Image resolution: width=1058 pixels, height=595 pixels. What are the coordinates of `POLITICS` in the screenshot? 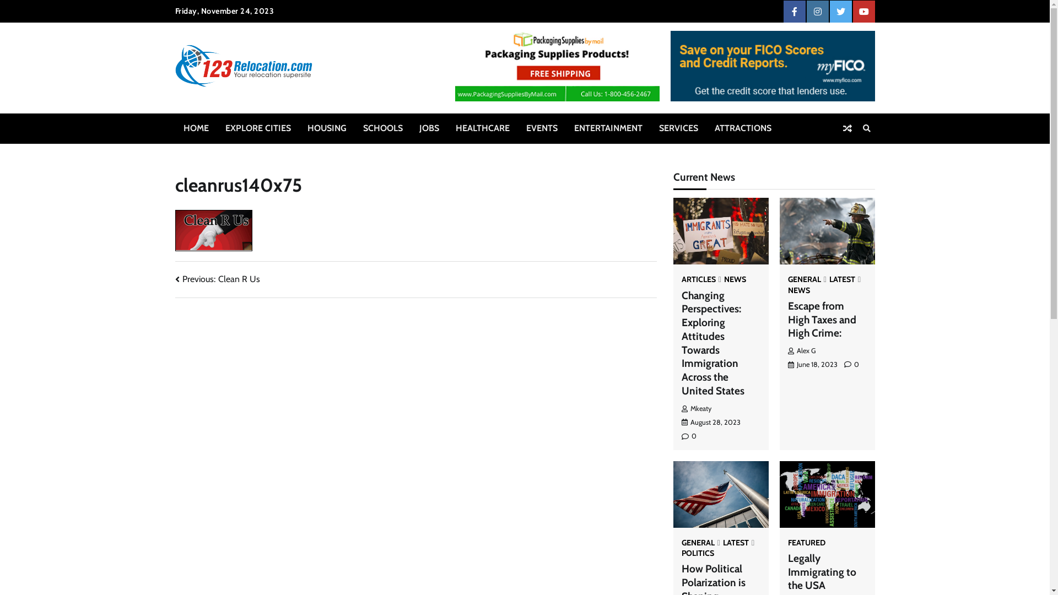 It's located at (698, 553).